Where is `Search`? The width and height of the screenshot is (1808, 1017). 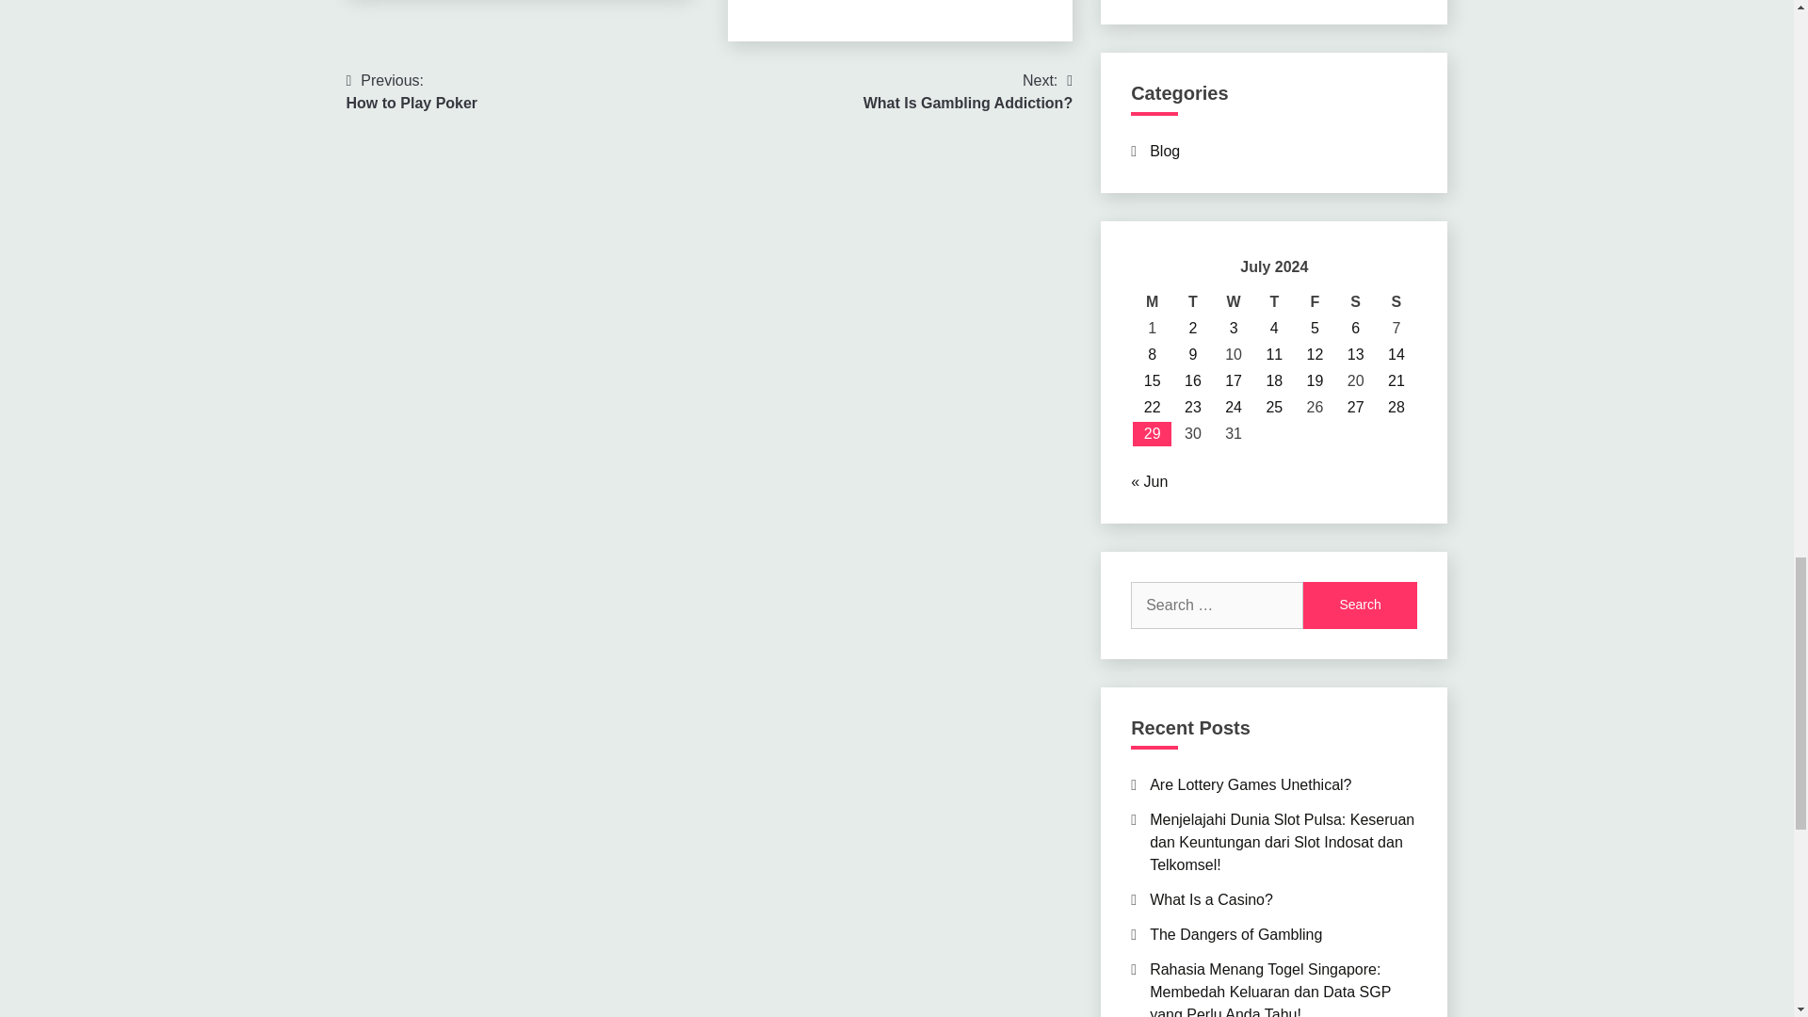
Search is located at coordinates (1360, 605).